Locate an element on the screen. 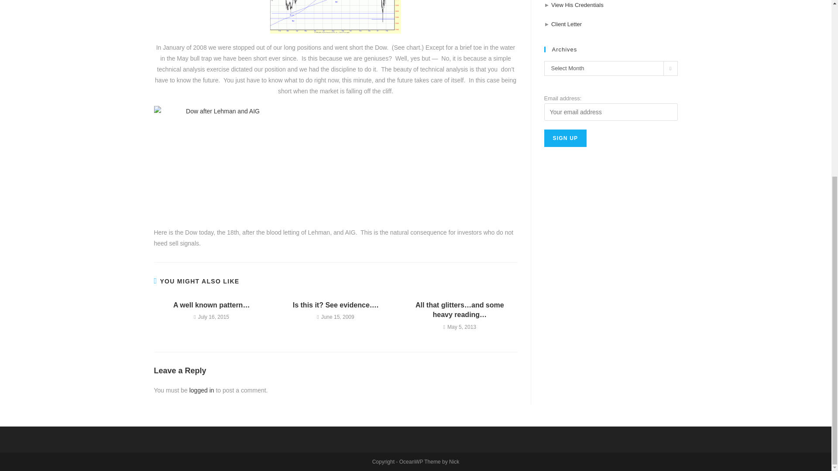  indujan08stop3 is located at coordinates (335, 17).